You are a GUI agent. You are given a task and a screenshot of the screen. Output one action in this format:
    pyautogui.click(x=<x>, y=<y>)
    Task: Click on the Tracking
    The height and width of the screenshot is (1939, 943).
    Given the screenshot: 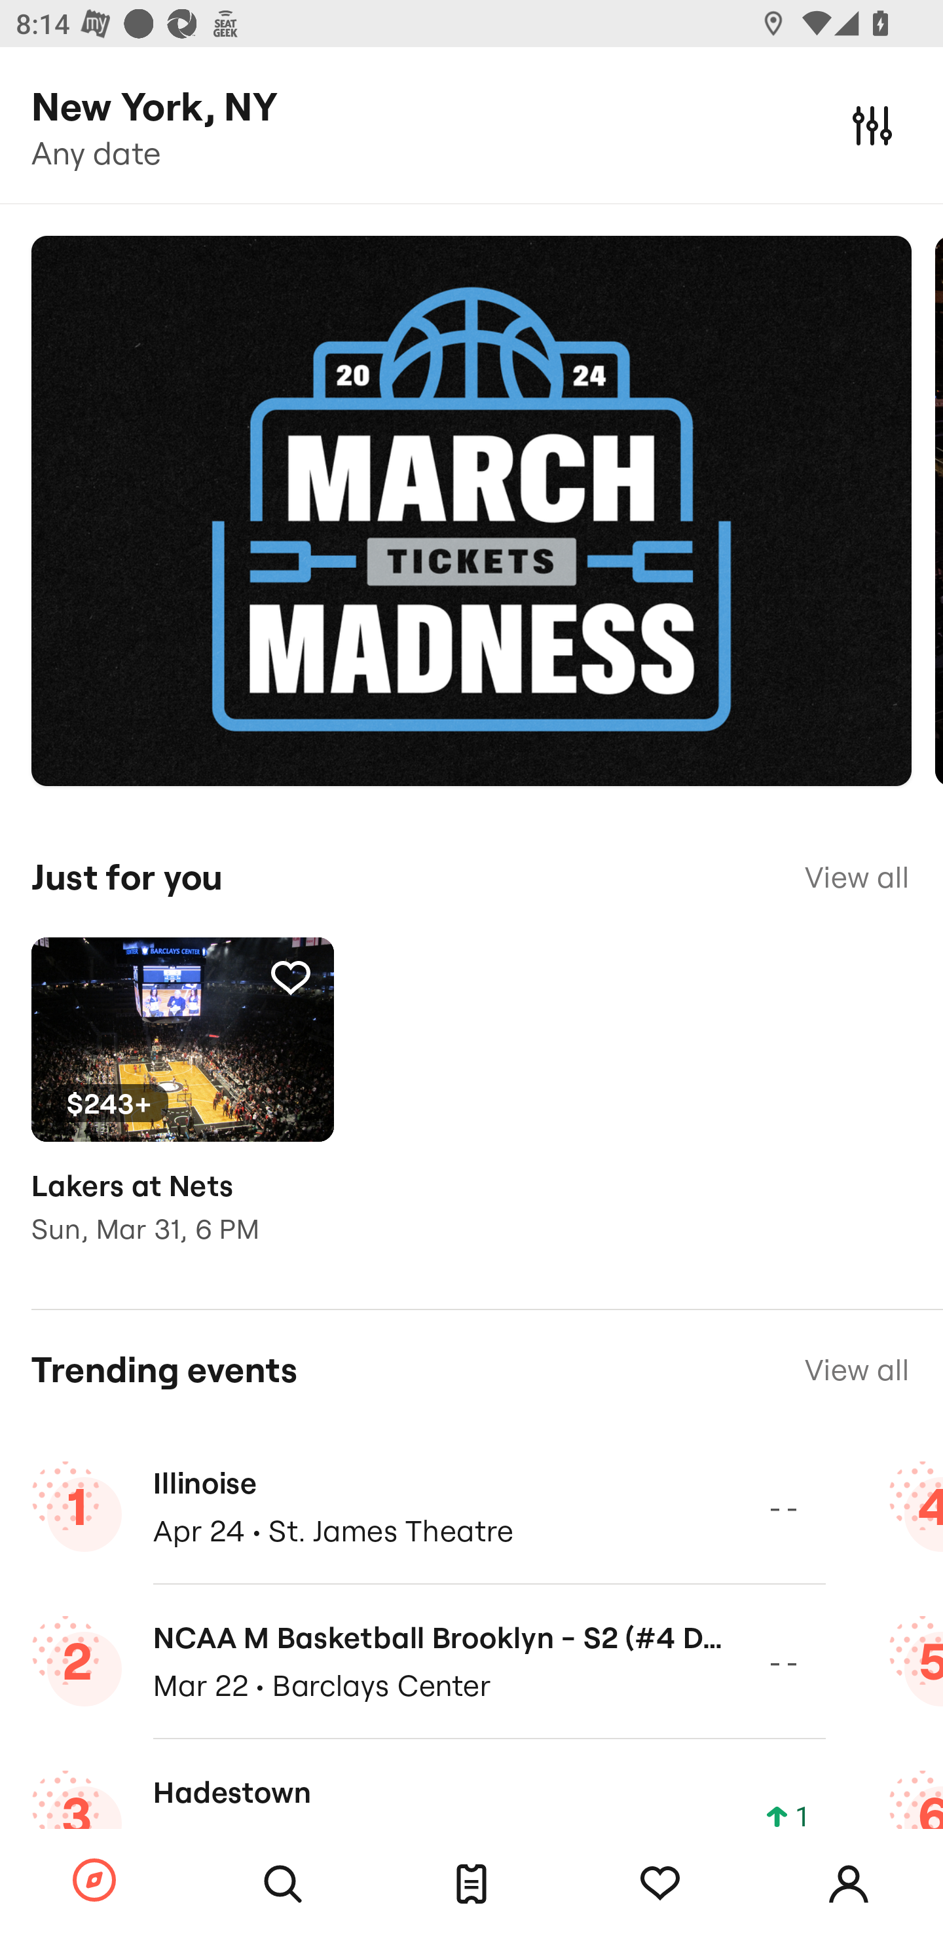 What is the action you would take?
    pyautogui.click(x=660, y=1884)
    